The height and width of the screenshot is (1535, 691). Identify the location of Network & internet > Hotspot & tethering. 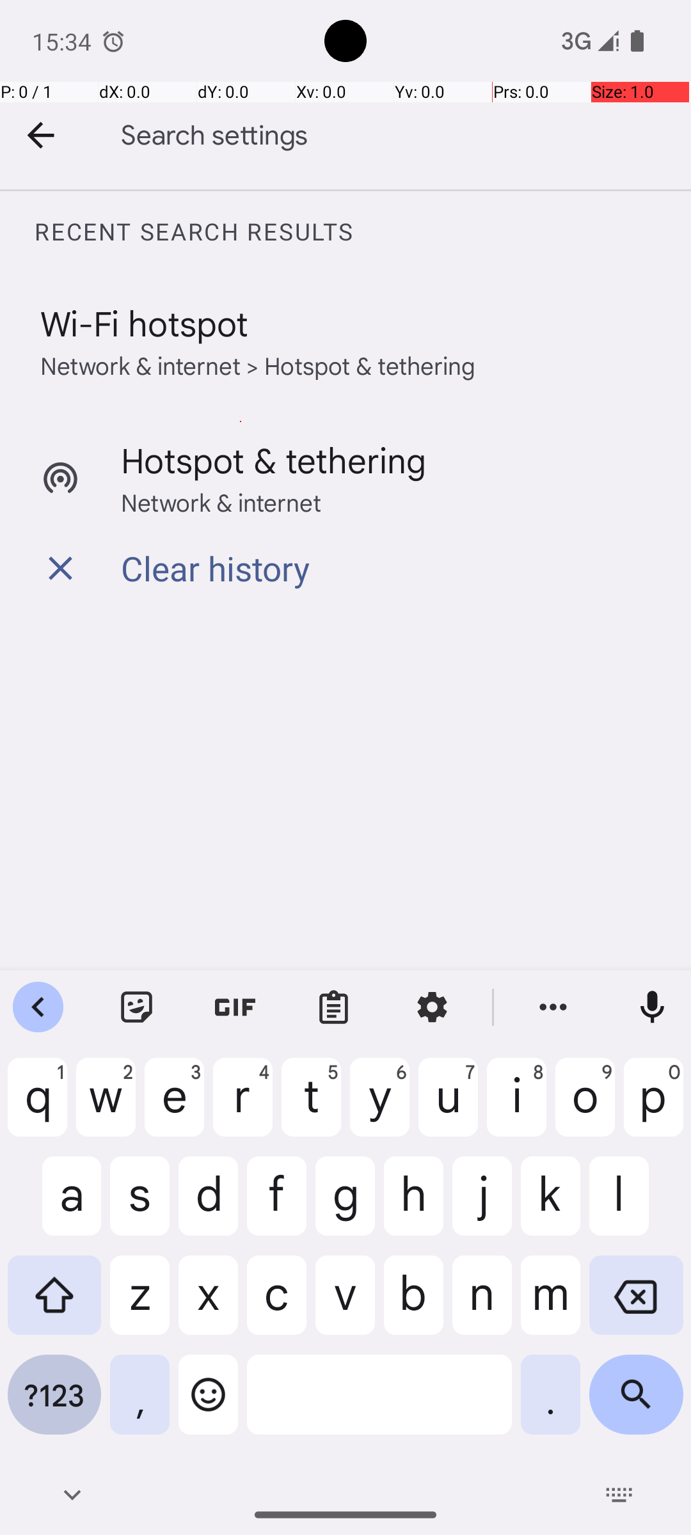
(258, 365).